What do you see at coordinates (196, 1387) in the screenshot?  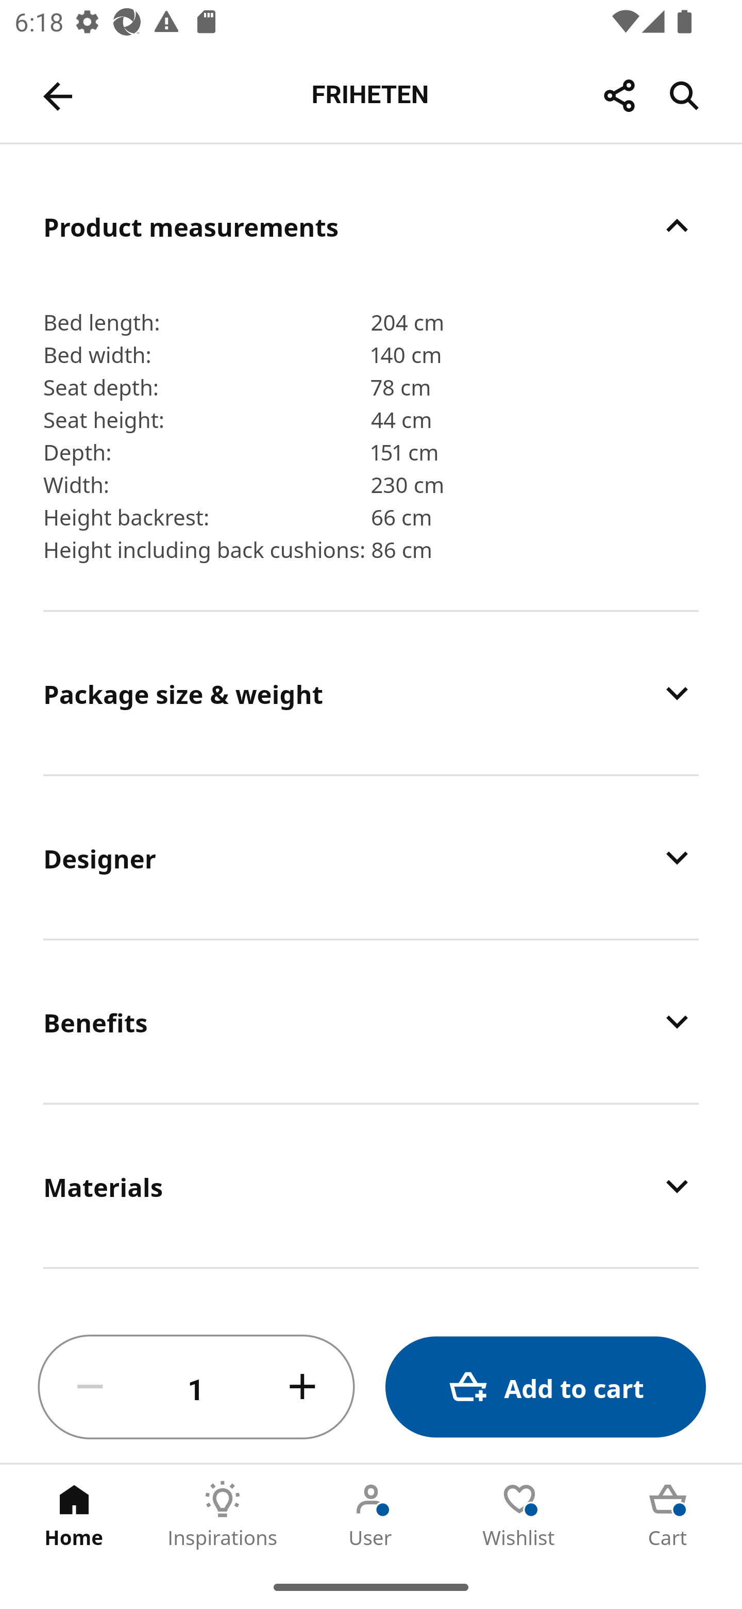 I see `1` at bounding box center [196, 1387].